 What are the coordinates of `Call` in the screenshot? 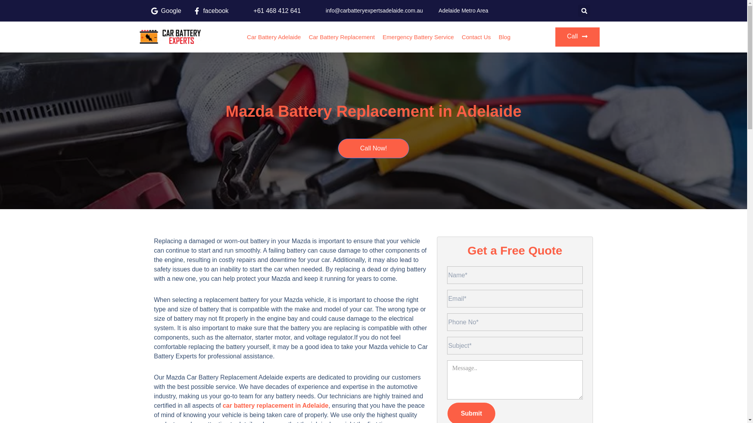 It's located at (578, 37).